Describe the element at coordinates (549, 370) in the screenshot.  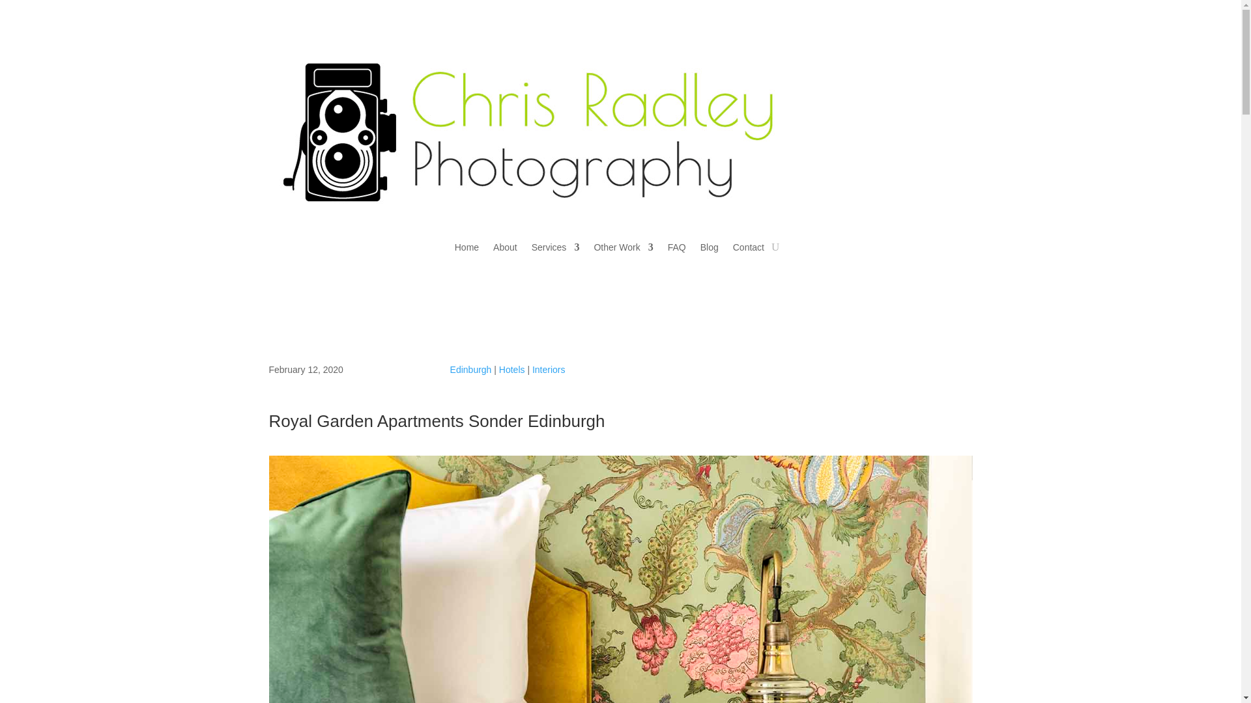
I see `Interiors` at that location.